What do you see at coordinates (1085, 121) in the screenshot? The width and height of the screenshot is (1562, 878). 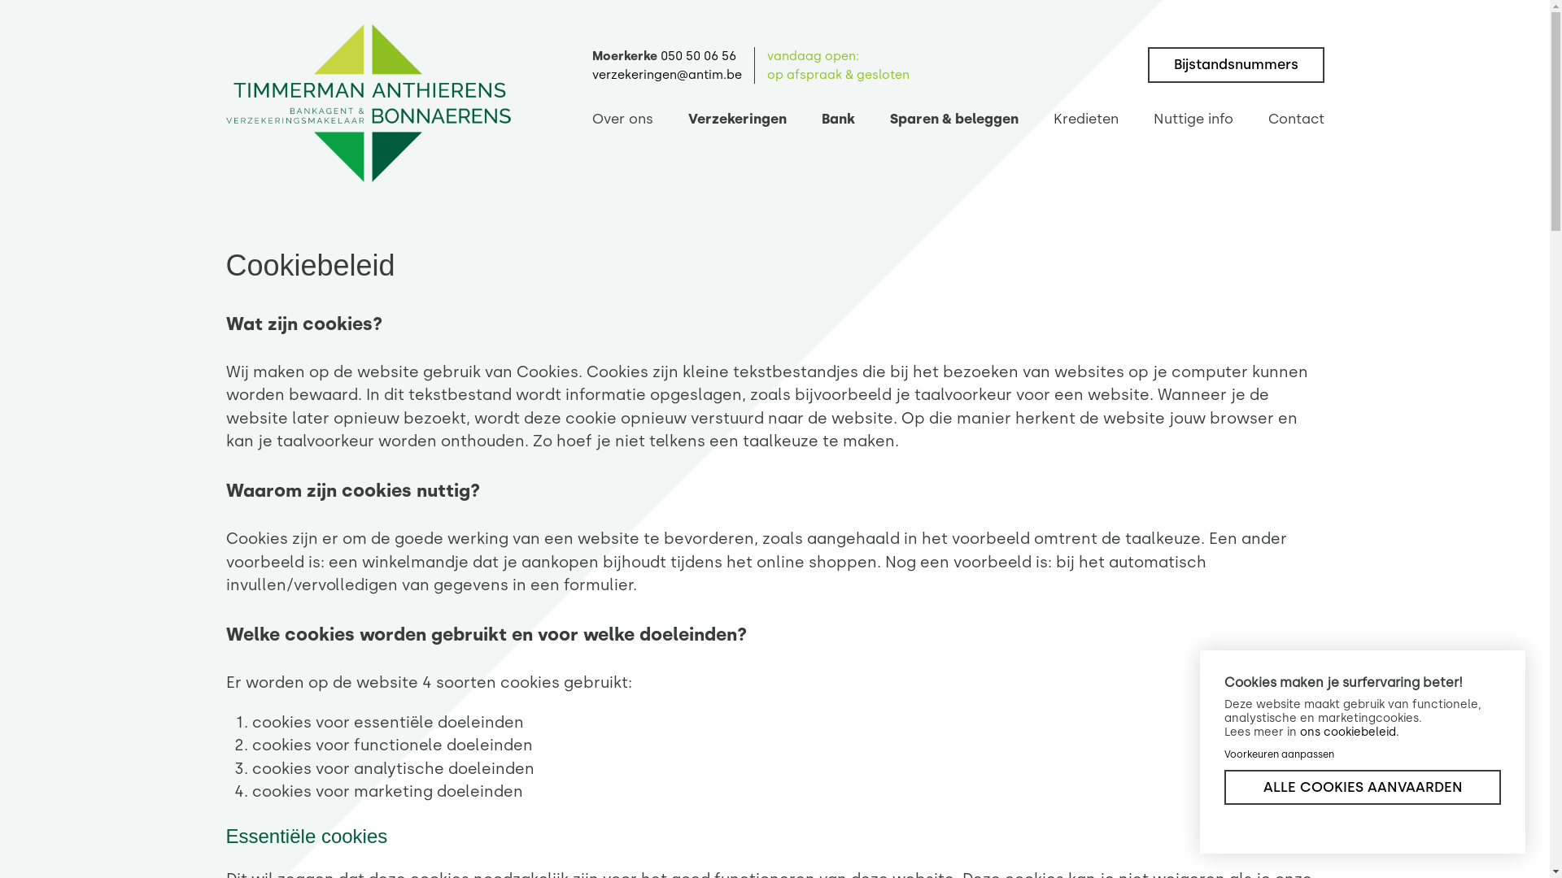 I see `Kredieten` at bounding box center [1085, 121].